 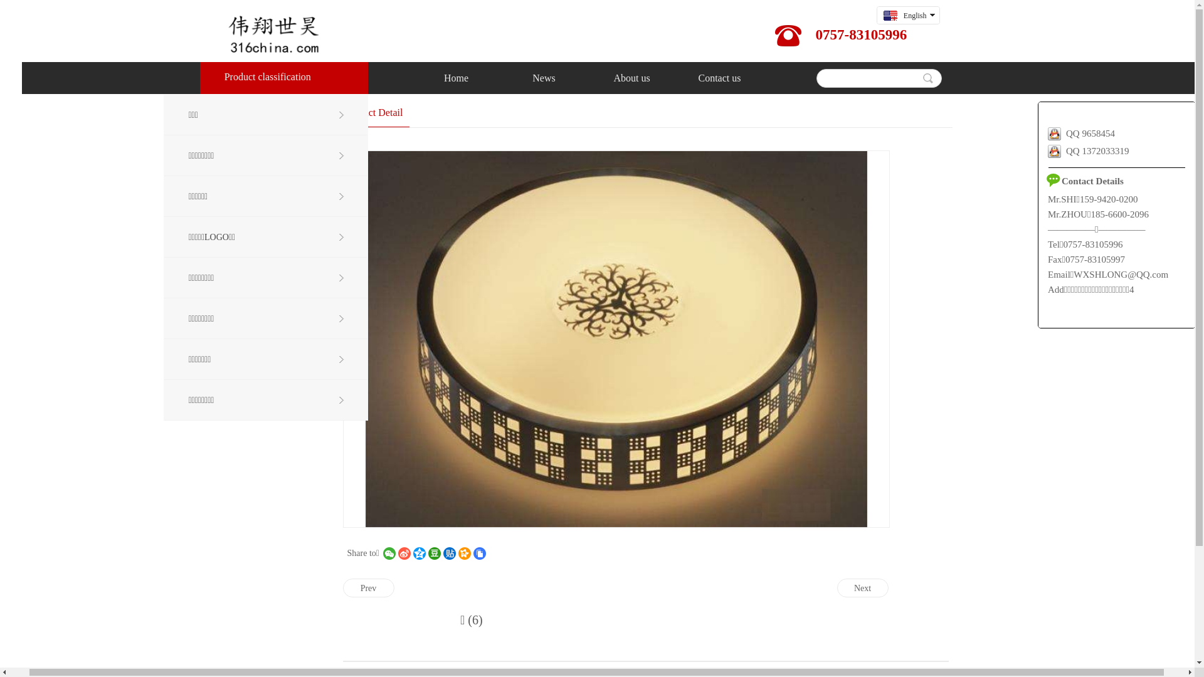 I want to click on News, so click(x=566, y=78).